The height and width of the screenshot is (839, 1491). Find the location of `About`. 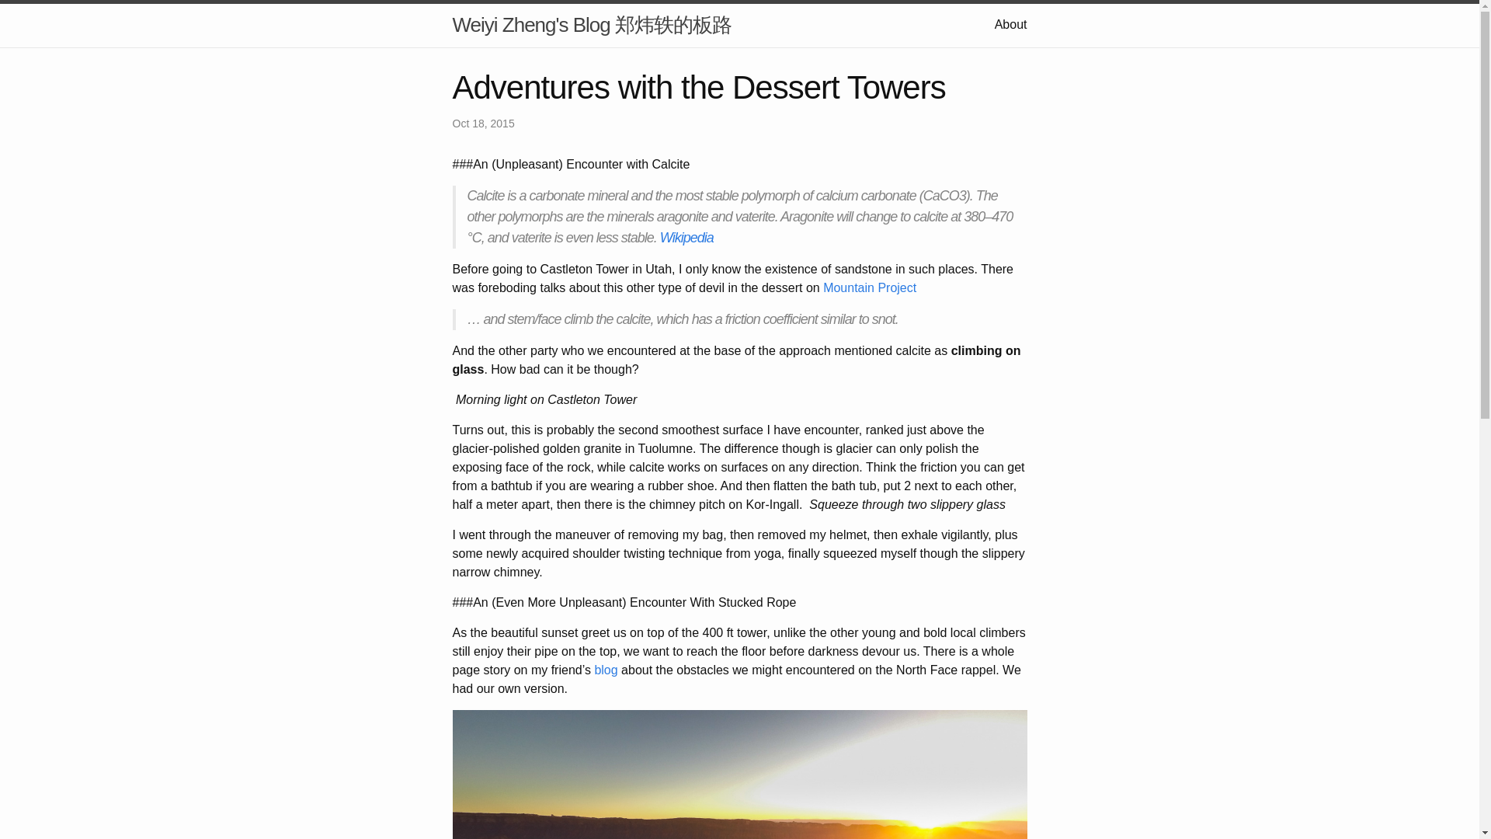

About is located at coordinates (1010, 23).